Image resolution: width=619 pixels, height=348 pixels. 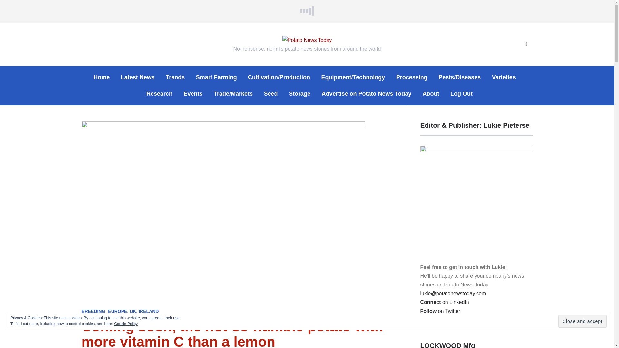 What do you see at coordinates (175, 77) in the screenshot?
I see `Trends` at bounding box center [175, 77].